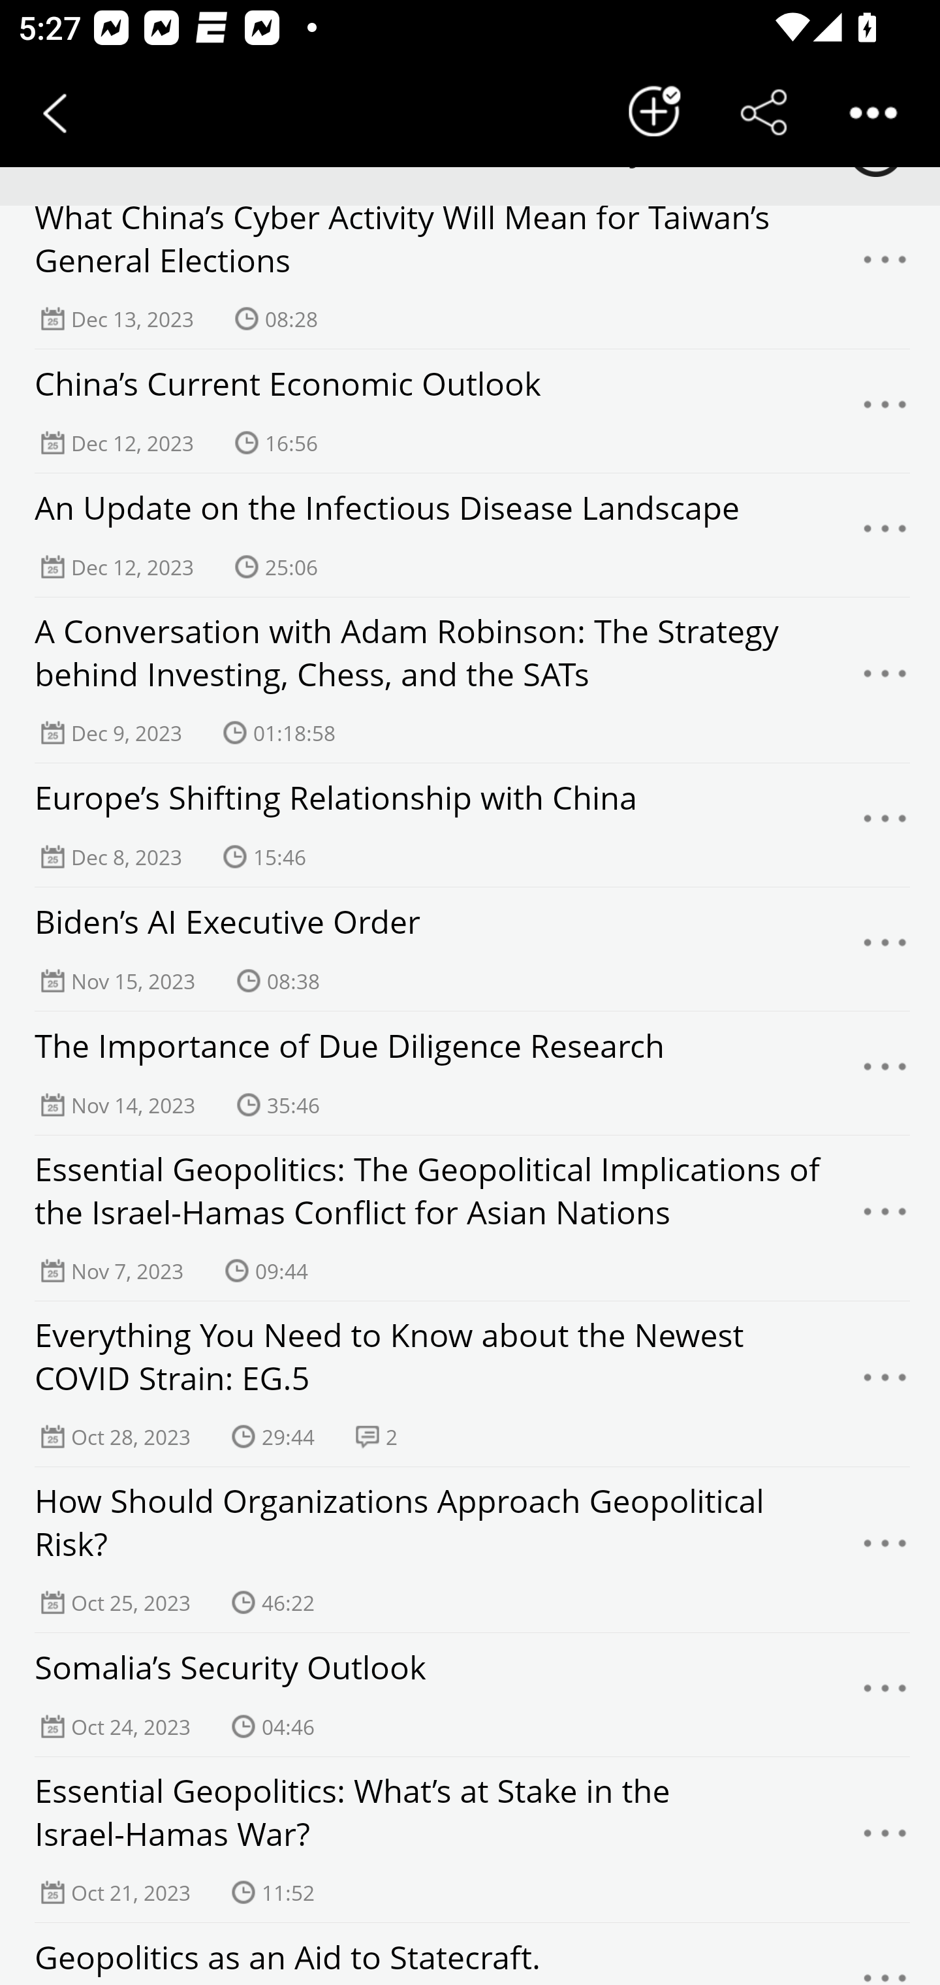  I want to click on Back, so click(55, 112).